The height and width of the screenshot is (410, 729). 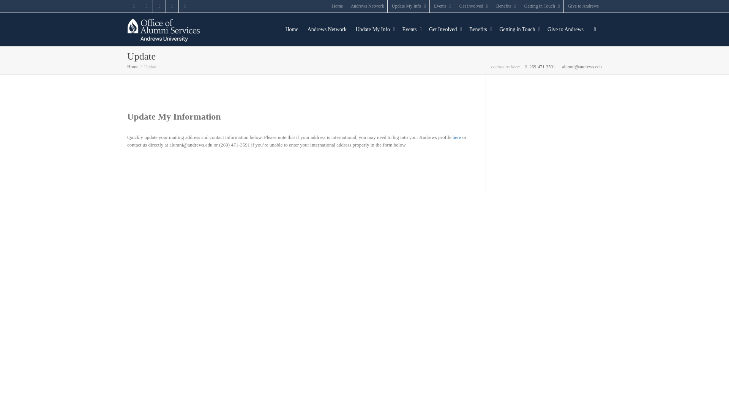 What do you see at coordinates (474, 6) in the screenshot?
I see `Get Involved` at bounding box center [474, 6].